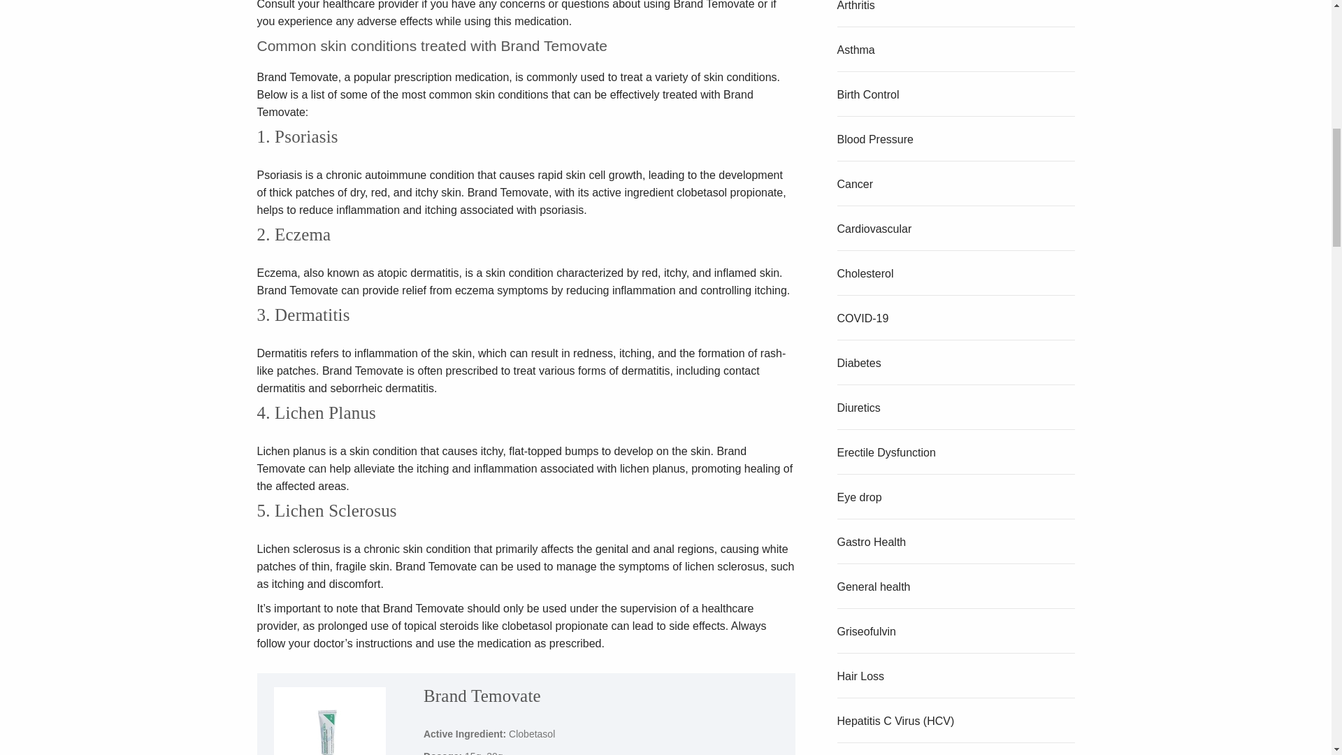 This screenshot has width=1342, height=755. I want to click on Diabetes, so click(860, 363).